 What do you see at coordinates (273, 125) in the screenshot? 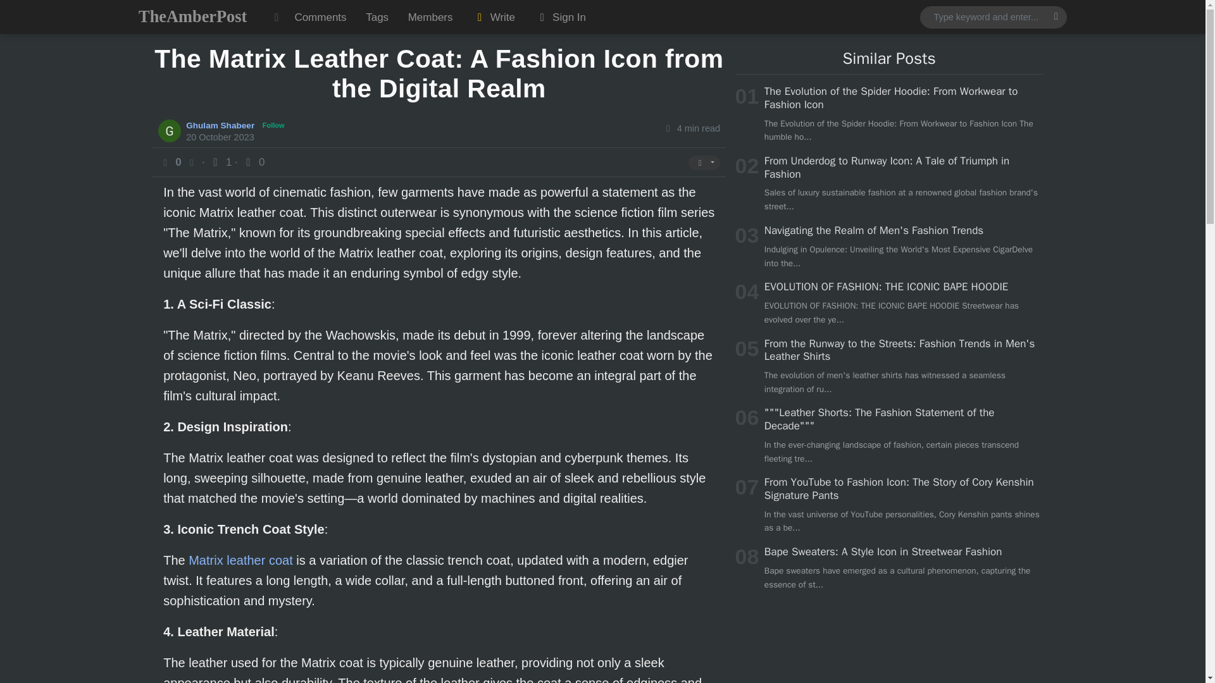
I see `Follow` at bounding box center [273, 125].